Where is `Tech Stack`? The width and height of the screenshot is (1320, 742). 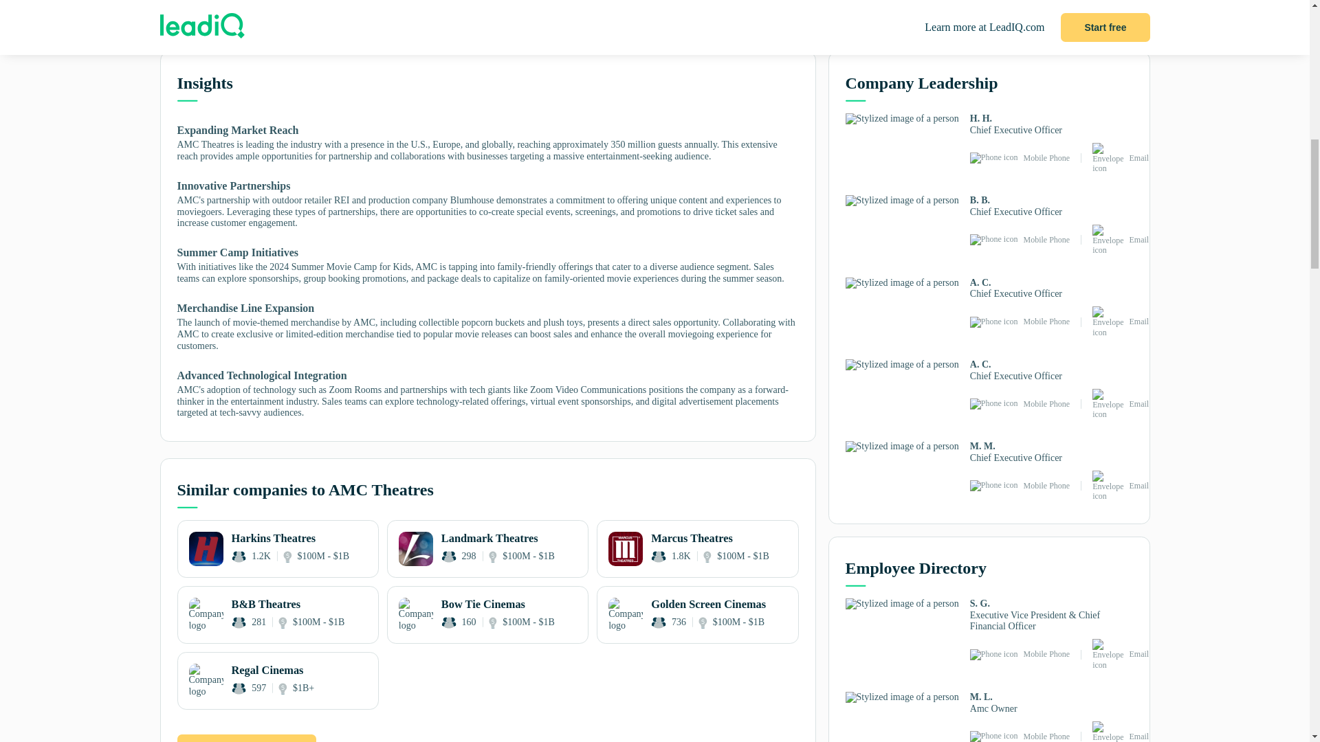
Tech Stack is located at coordinates (432, 23).